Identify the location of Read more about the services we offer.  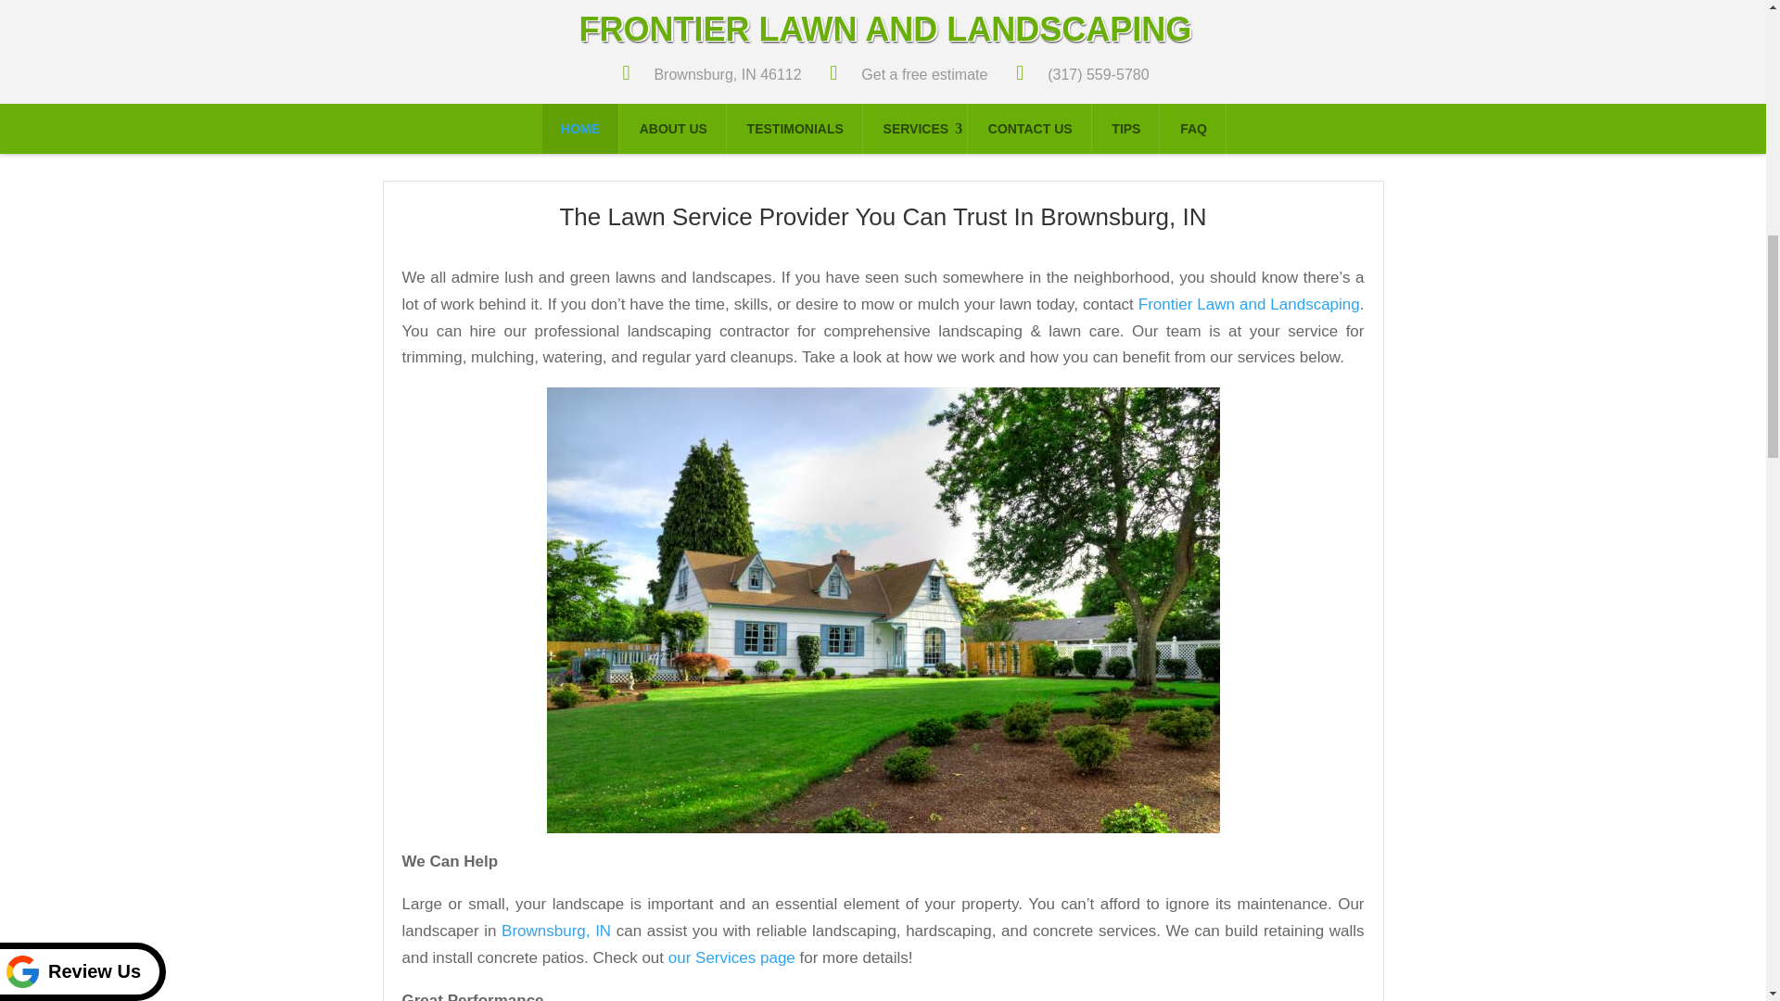
(732, 957).